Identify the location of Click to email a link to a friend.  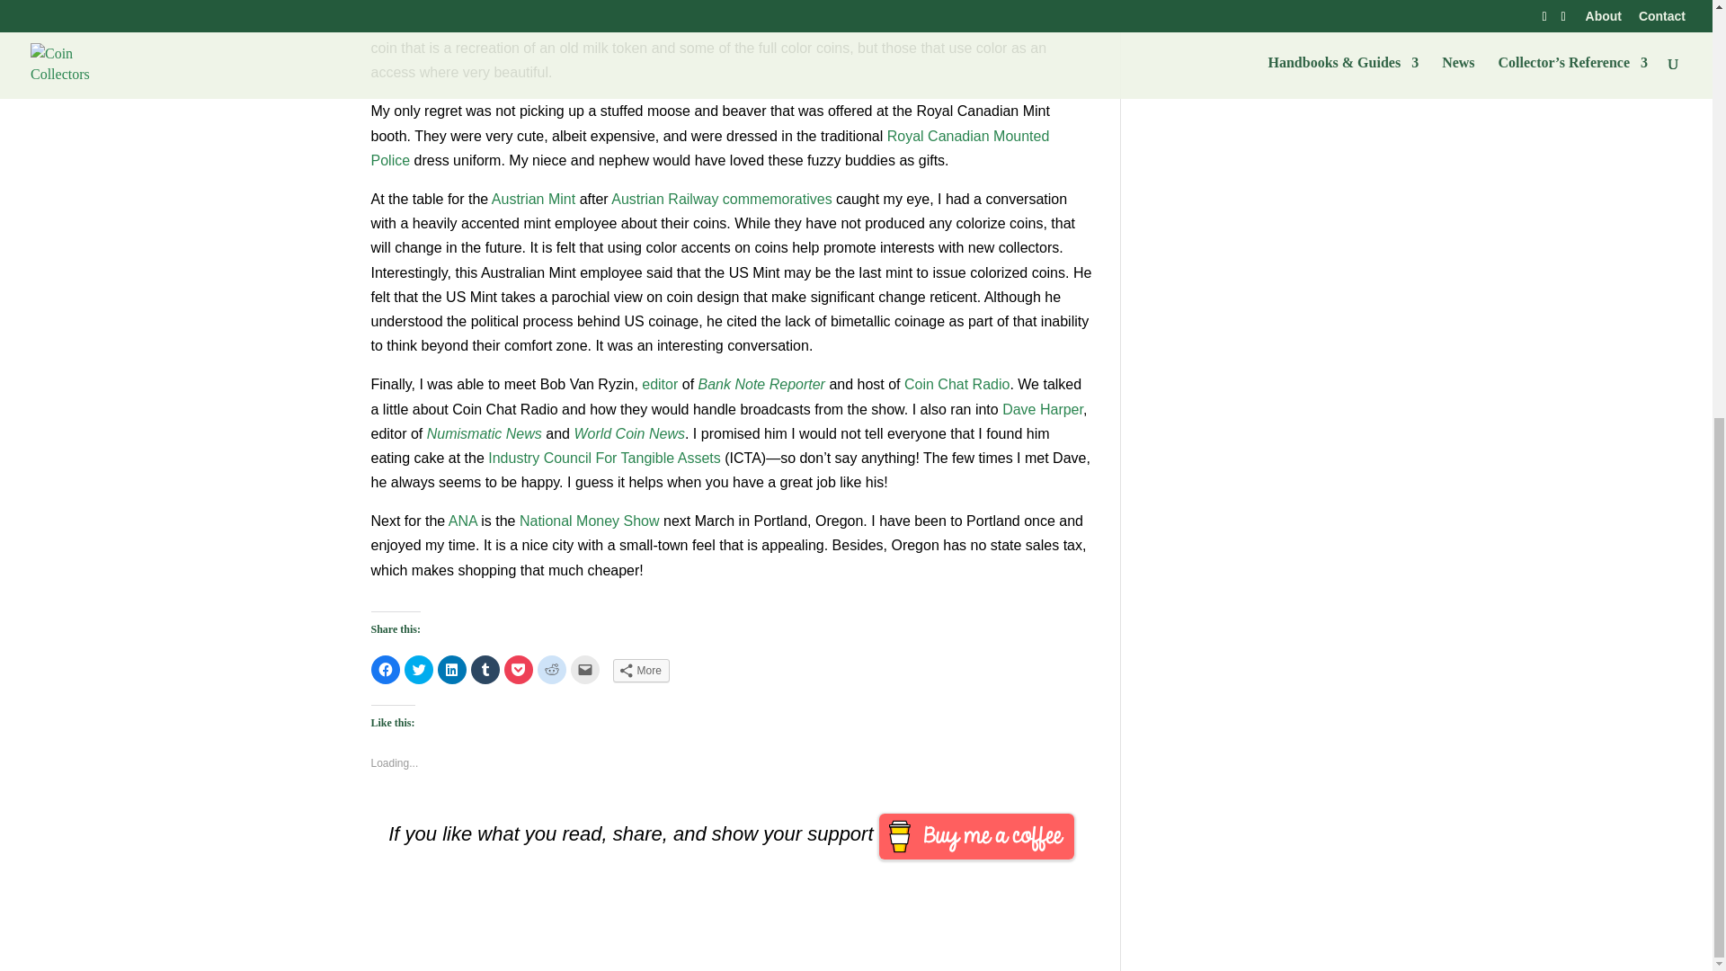
(584, 670).